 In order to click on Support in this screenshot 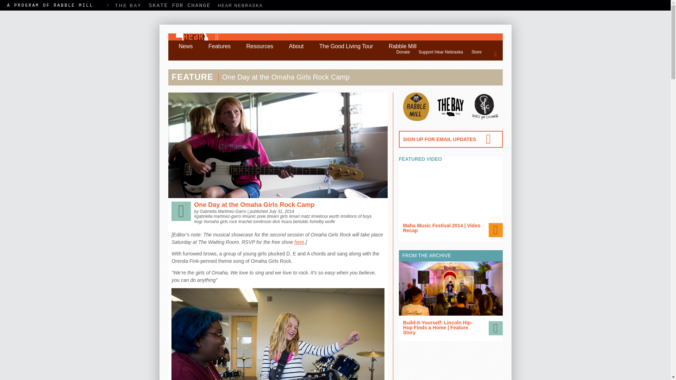, I will do `click(403, 52)`.